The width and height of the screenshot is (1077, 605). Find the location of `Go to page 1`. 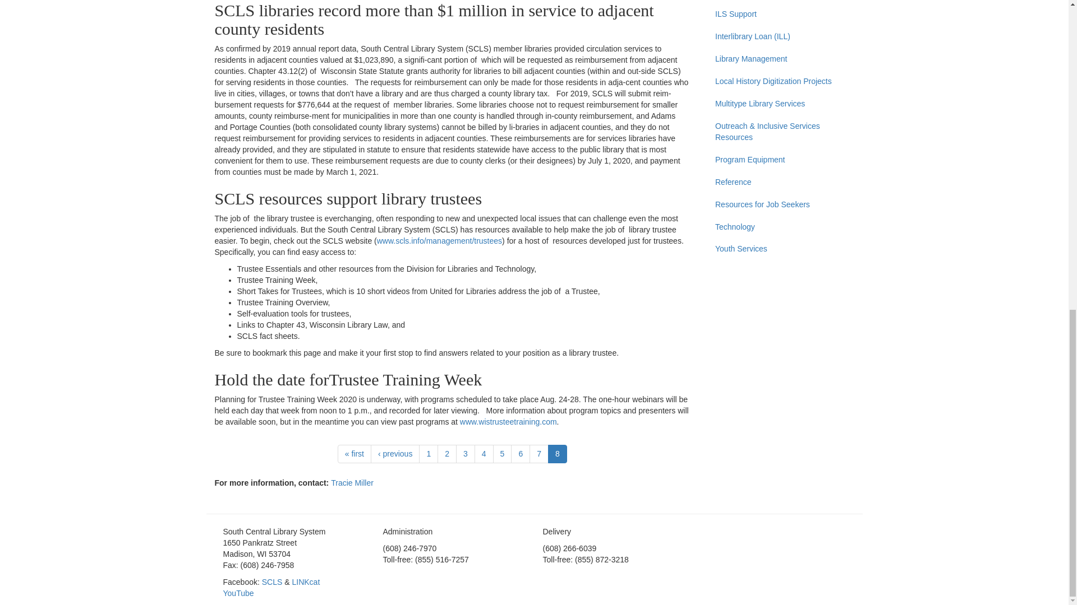

Go to page 1 is located at coordinates (429, 454).